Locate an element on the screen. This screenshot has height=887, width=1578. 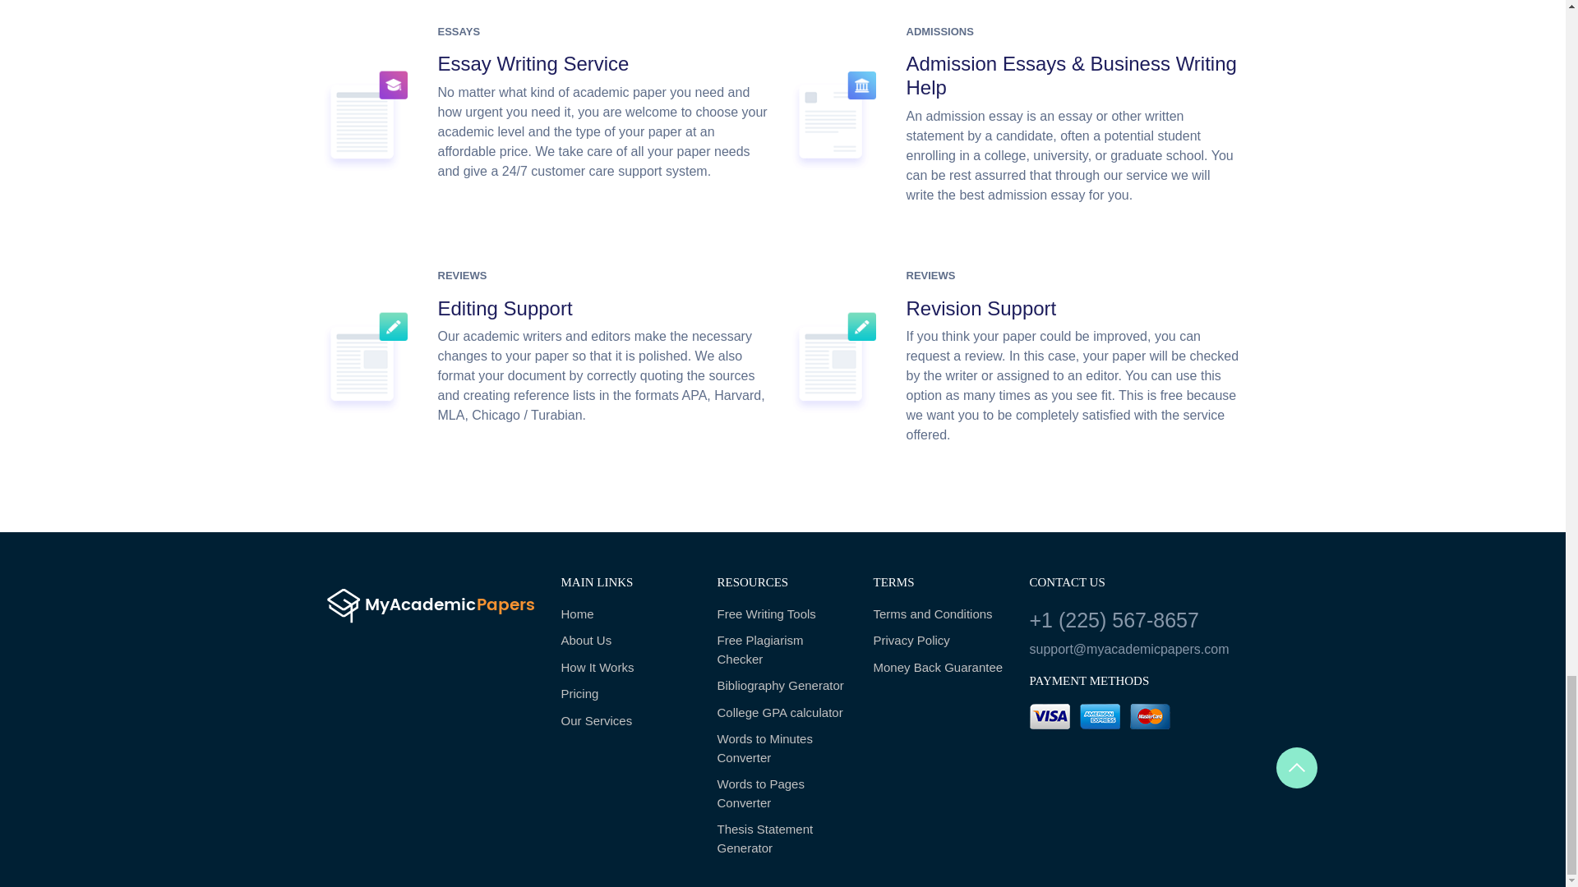
College GPA calculator is located at coordinates (782, 713).